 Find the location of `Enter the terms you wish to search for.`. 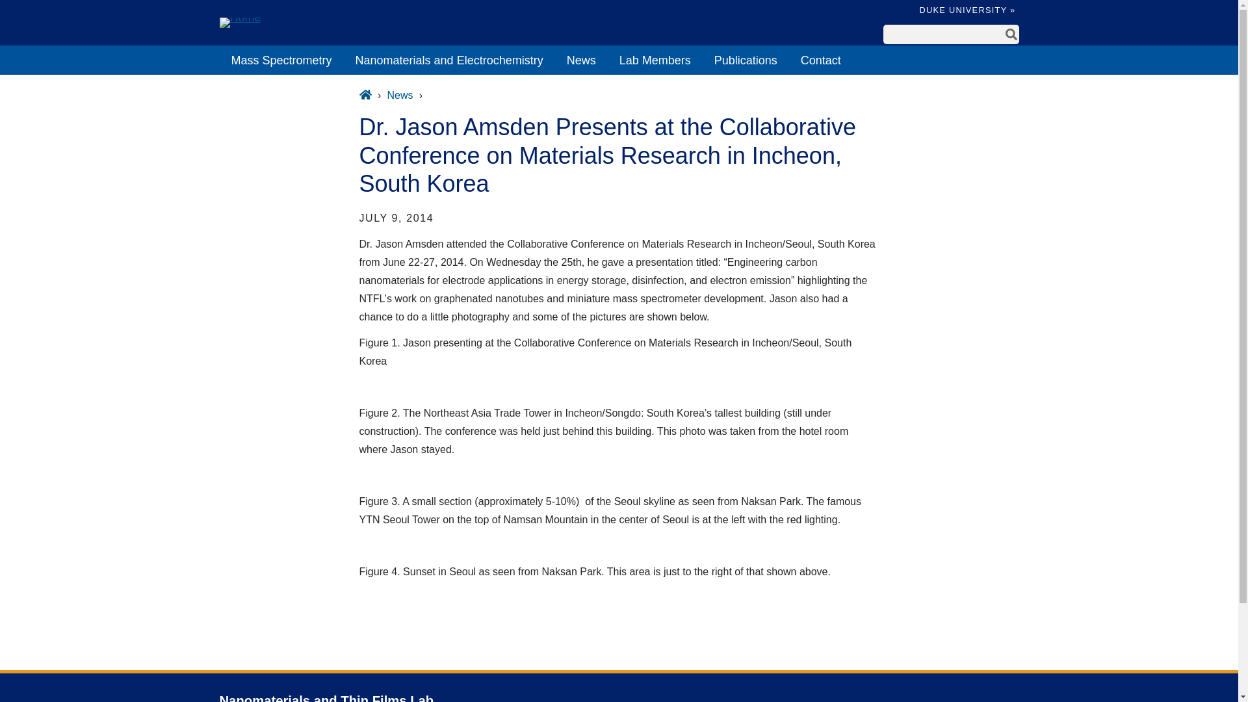

Enter the terms you wish to search for. is located at coordinates (943, 34).